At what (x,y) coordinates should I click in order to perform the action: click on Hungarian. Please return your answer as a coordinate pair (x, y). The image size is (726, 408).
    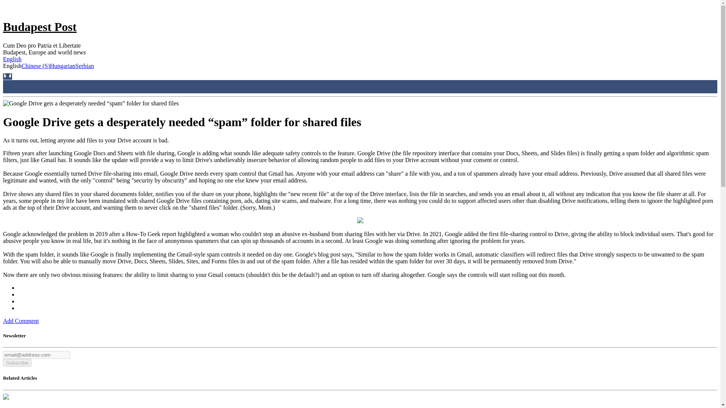
    Looking at the image, I should click on (63, 66).